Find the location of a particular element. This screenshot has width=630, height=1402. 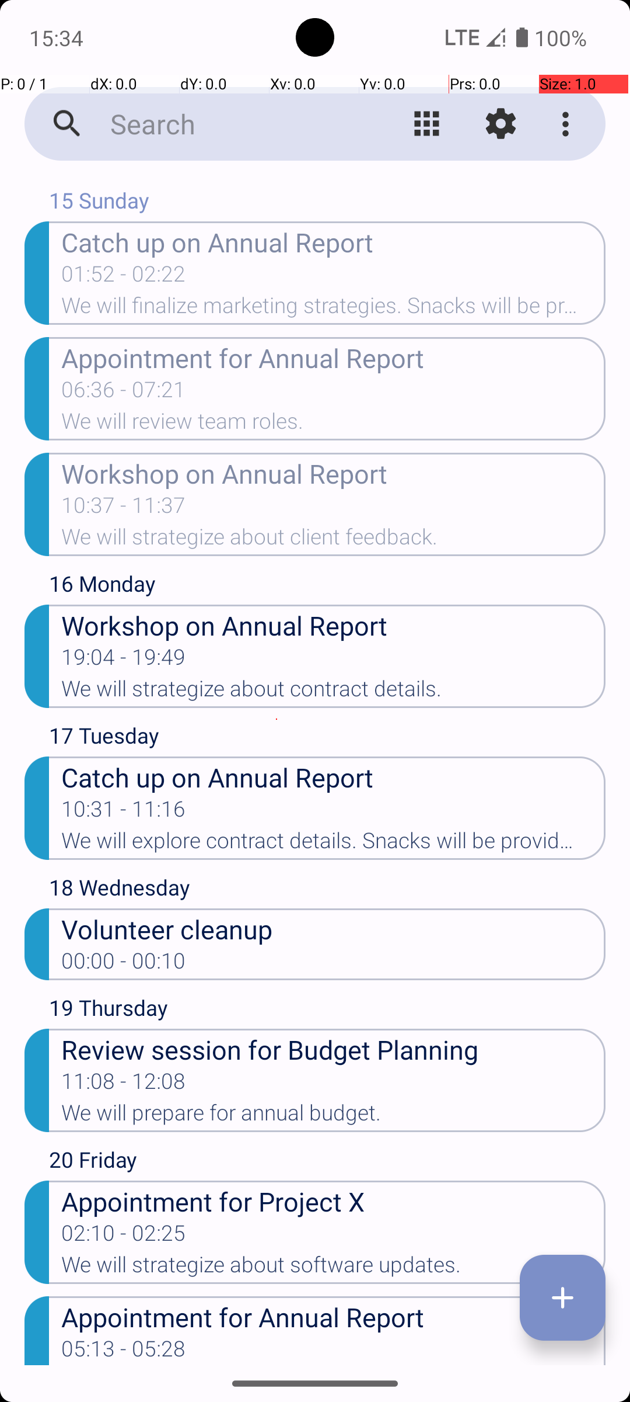

We will strategize about client feedback. is located at coordinates (334, 540).